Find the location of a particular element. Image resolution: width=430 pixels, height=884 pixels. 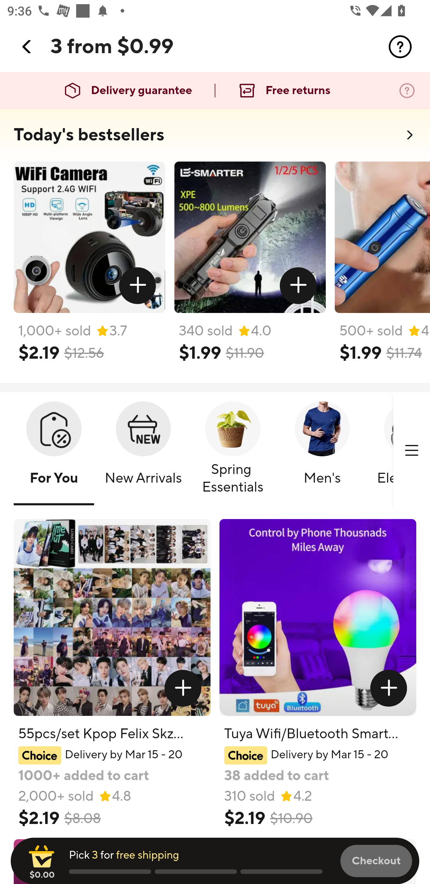

144x144.png_ For You is located at coordinates (54, 451).